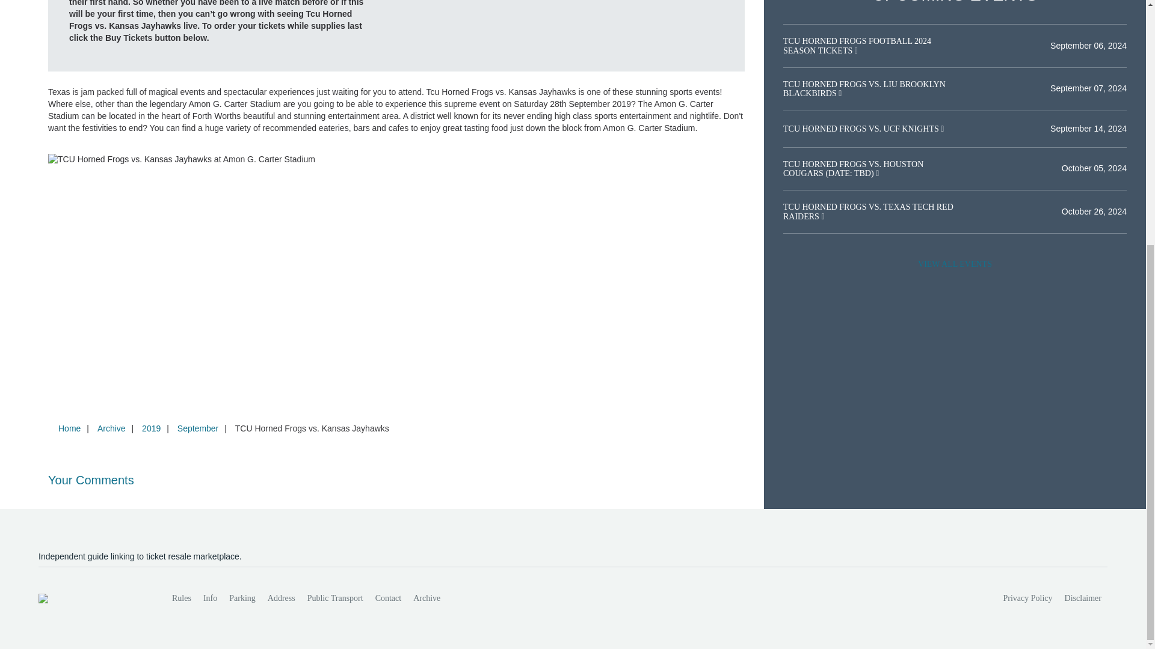  What do you see at coordinates (182, 599) in the screenshot?
I see `Rules` at bounding box center [182, 599].